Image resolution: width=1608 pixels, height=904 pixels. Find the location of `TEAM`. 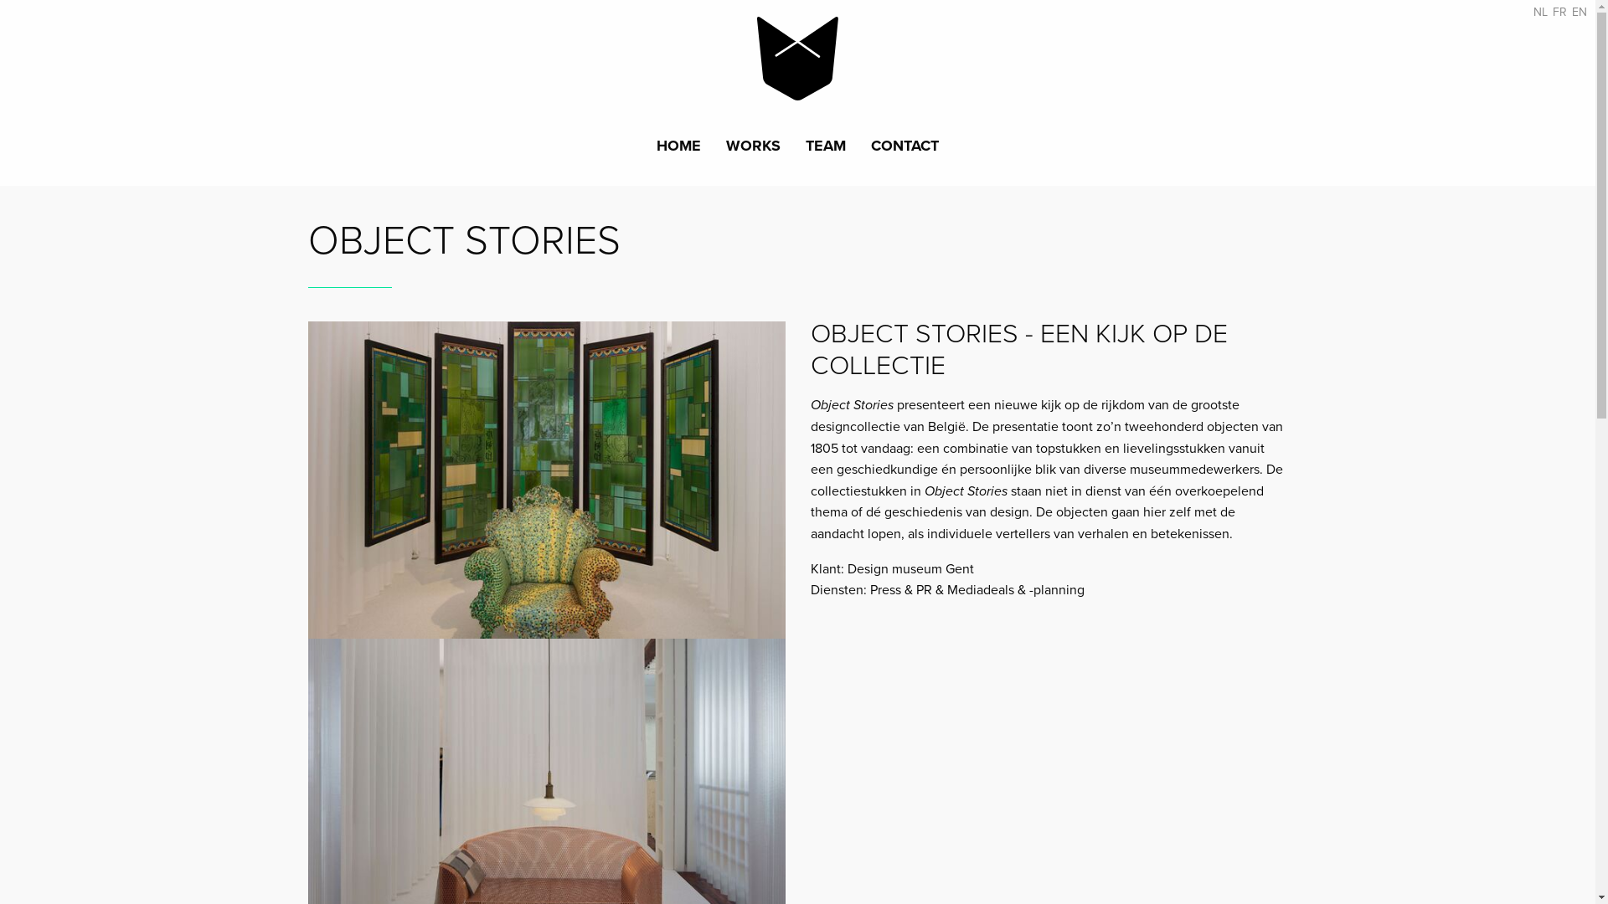

TEAM is located at coordinates (826, 149).